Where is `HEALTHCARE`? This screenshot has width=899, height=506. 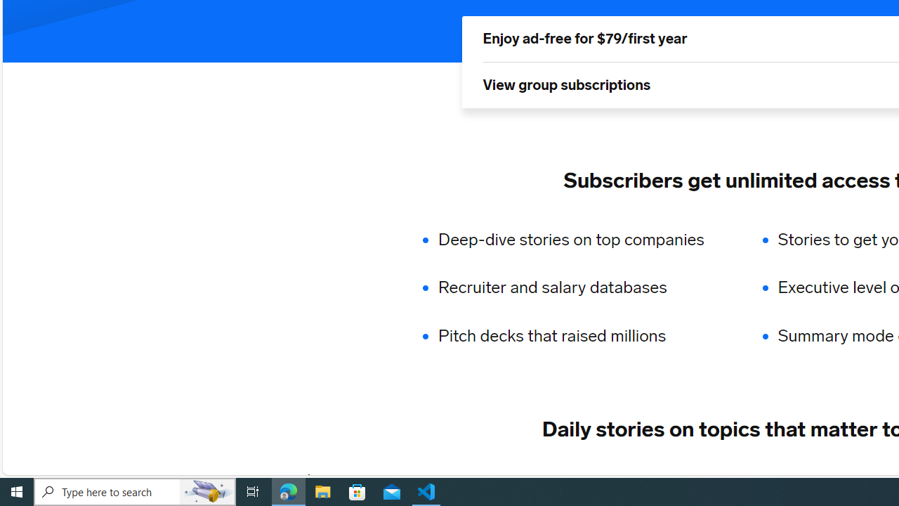 HEALTHCARE is located at coordinates (840, 479).